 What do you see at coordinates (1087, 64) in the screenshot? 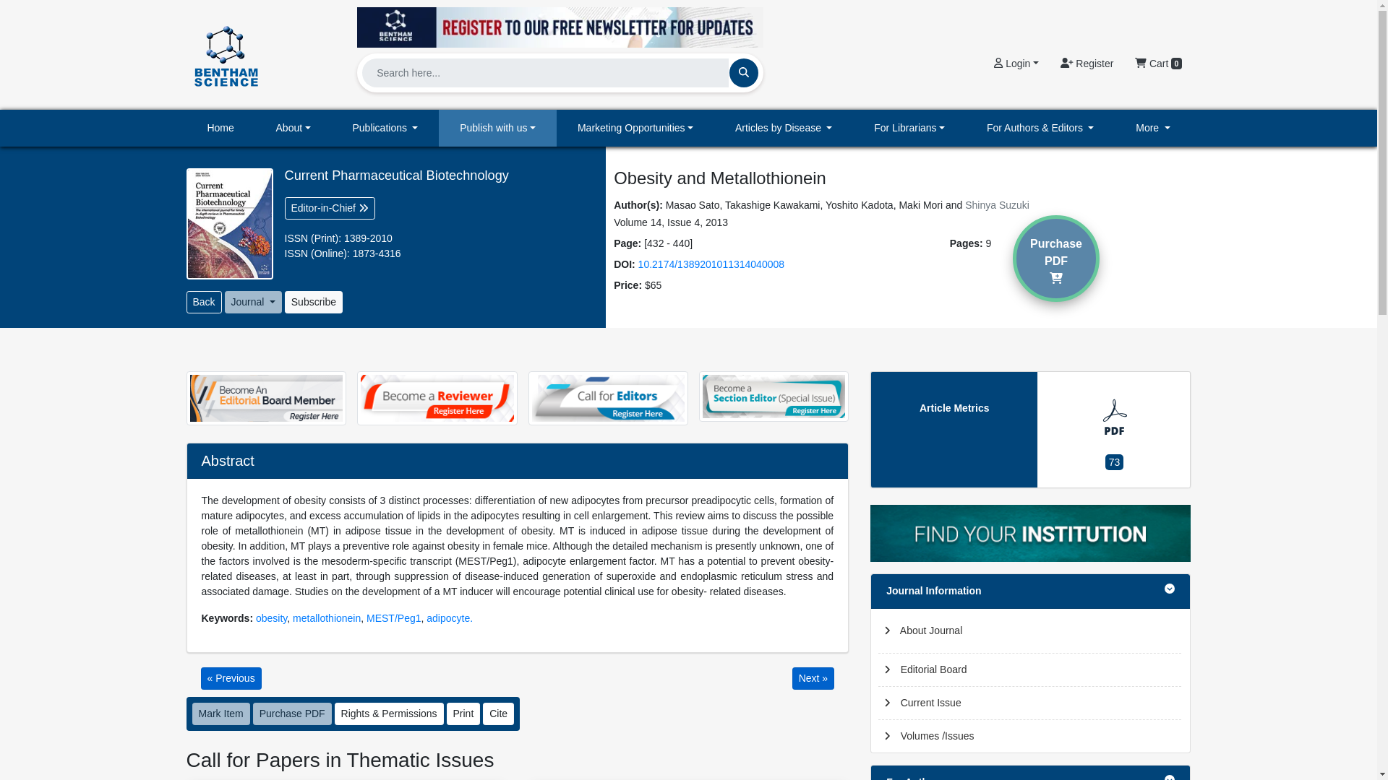
I see `Register` at bounding box center [1087, 64].